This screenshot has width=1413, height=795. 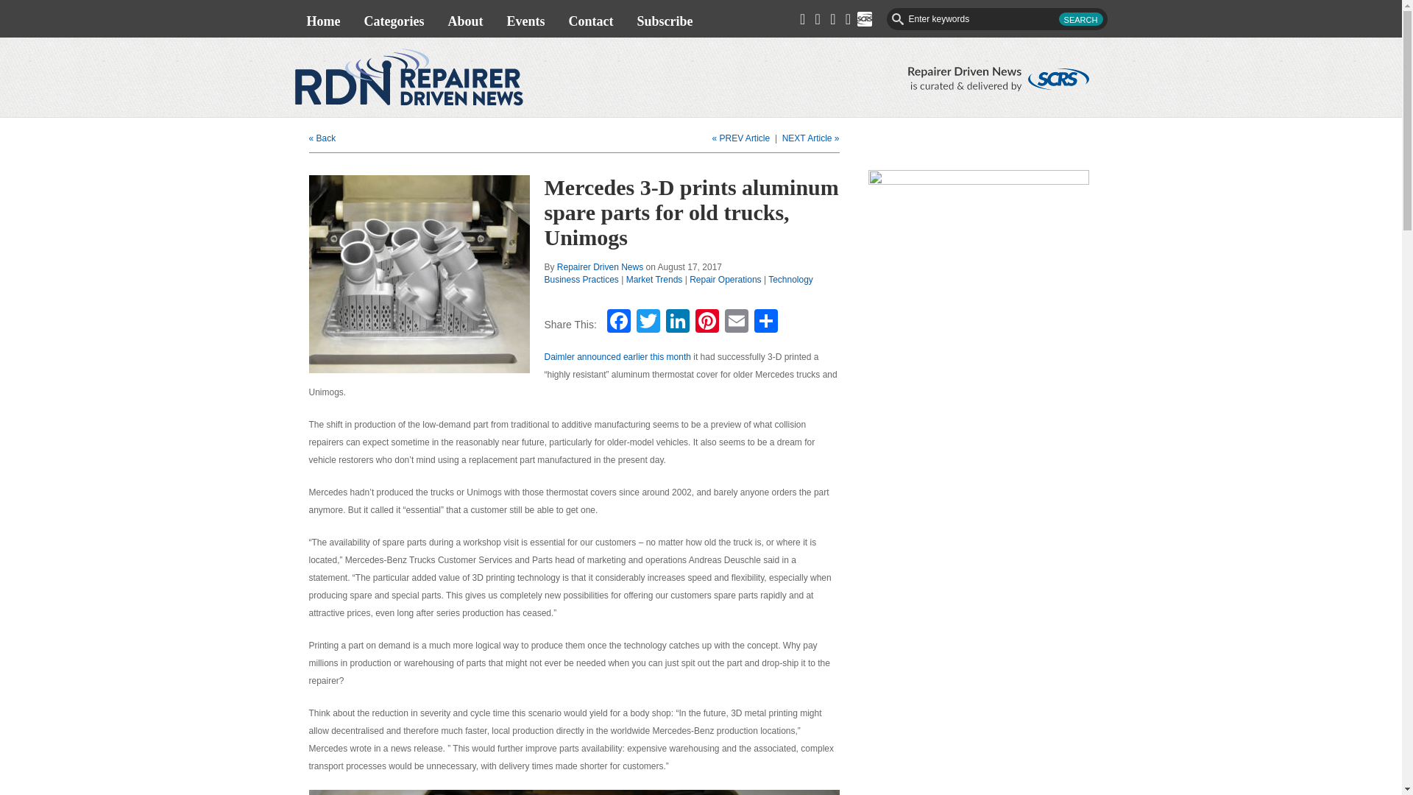 I want to click on Categories, so click(x=393, y=21).